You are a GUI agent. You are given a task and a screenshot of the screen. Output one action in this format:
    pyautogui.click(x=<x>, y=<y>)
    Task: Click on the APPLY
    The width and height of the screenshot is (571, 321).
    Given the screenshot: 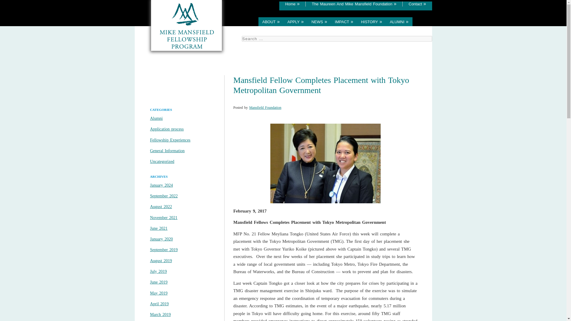 What is the action you would take?
    pyautogui.click(x=296, y=21)
    